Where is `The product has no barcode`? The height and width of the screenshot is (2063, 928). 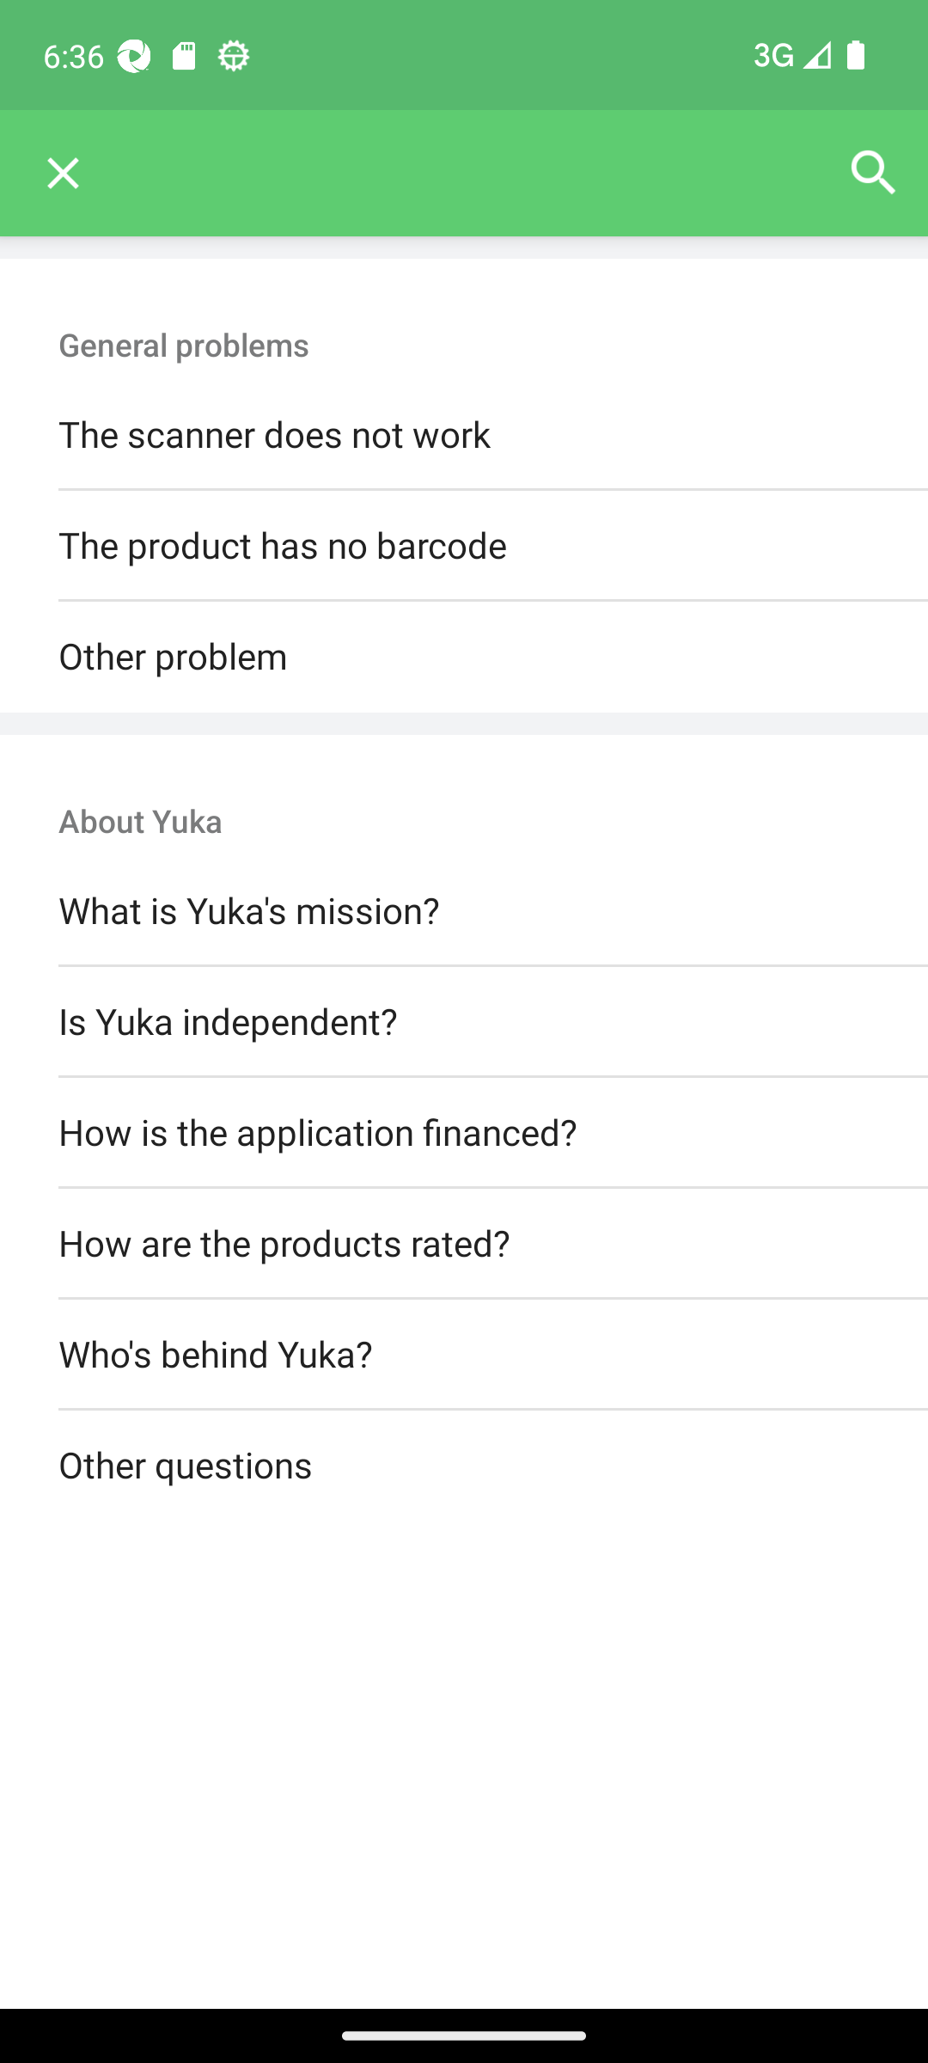 The product has no barcode is located at coordinates (464, 547).